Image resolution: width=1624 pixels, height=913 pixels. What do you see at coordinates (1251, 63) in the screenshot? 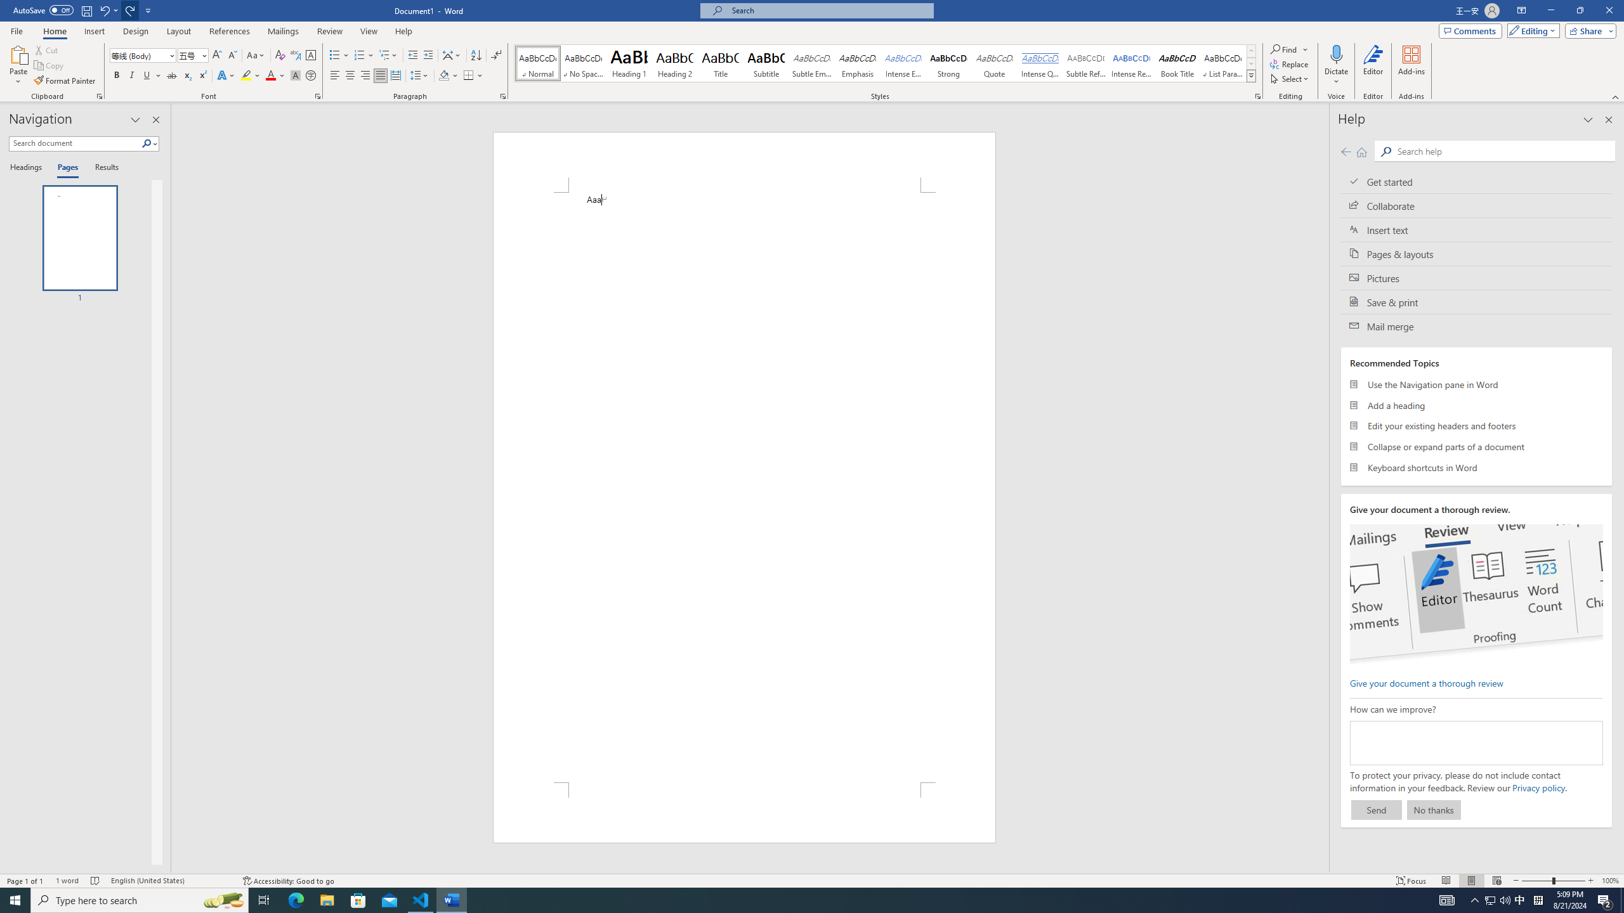
I see `Row Down` at bounding box center [1251, 63].